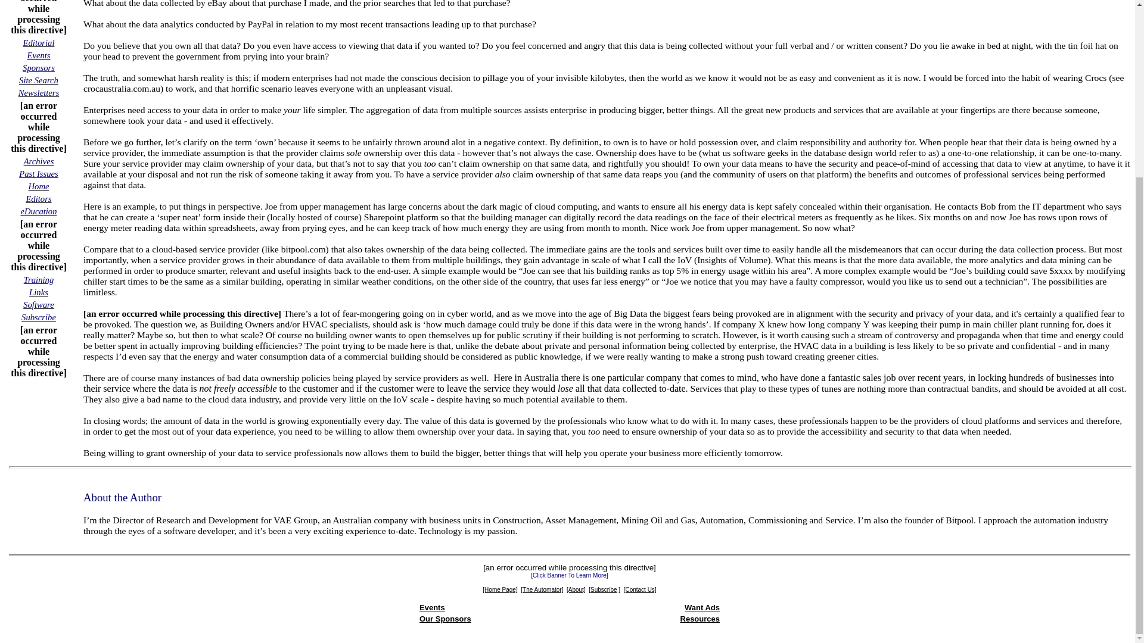 The width and height of the screenshot is (1144, 643). I want to click on Software, so click(38, 304).